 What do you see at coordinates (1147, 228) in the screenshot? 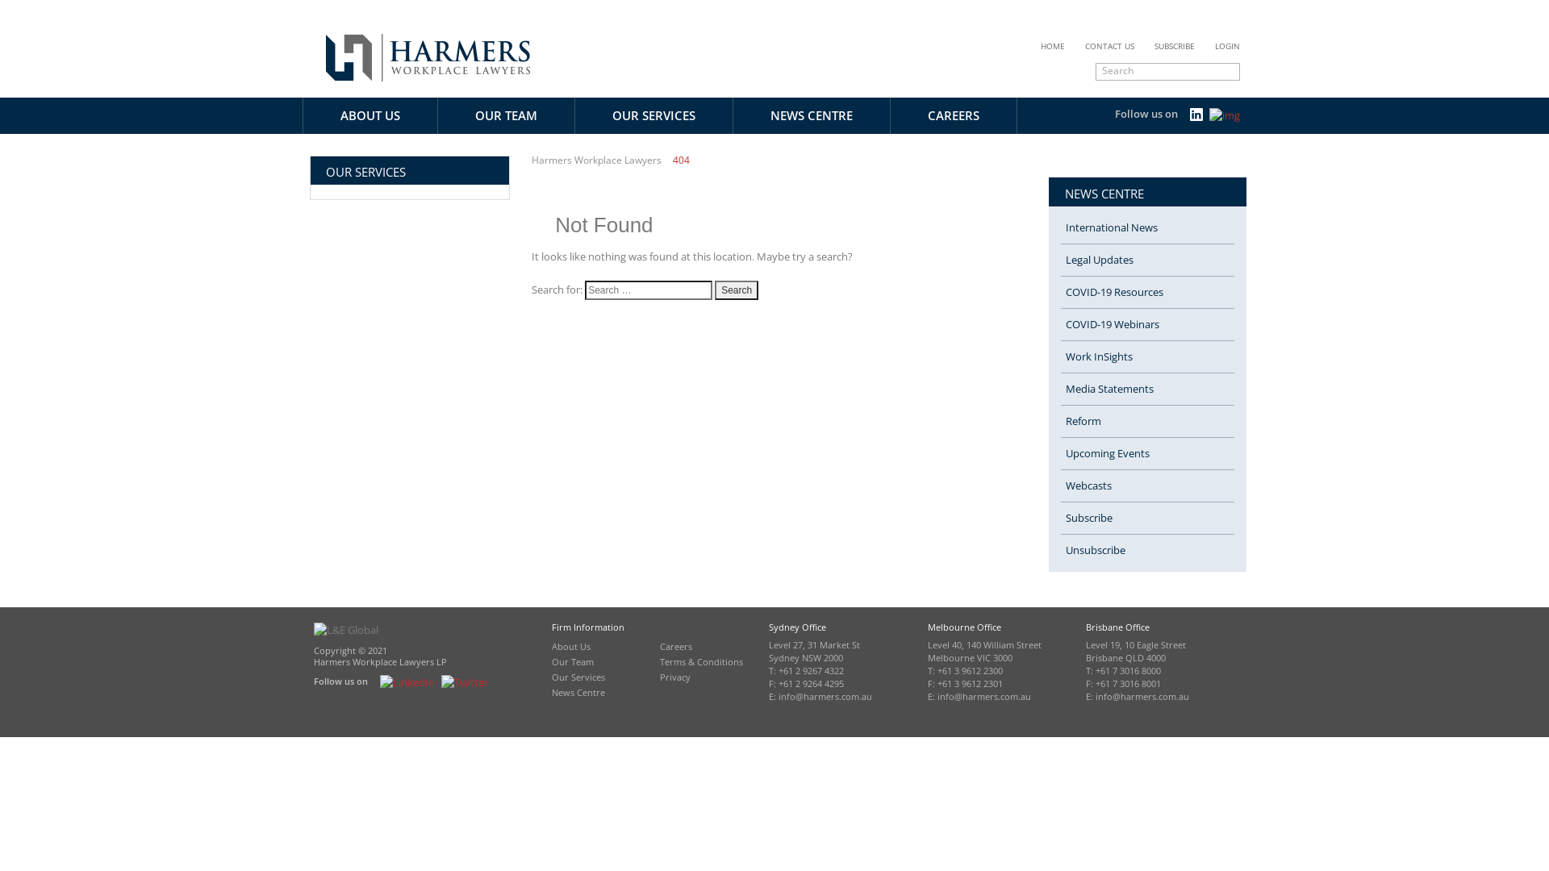
I see `International News` at bounding box center [1147, 228].